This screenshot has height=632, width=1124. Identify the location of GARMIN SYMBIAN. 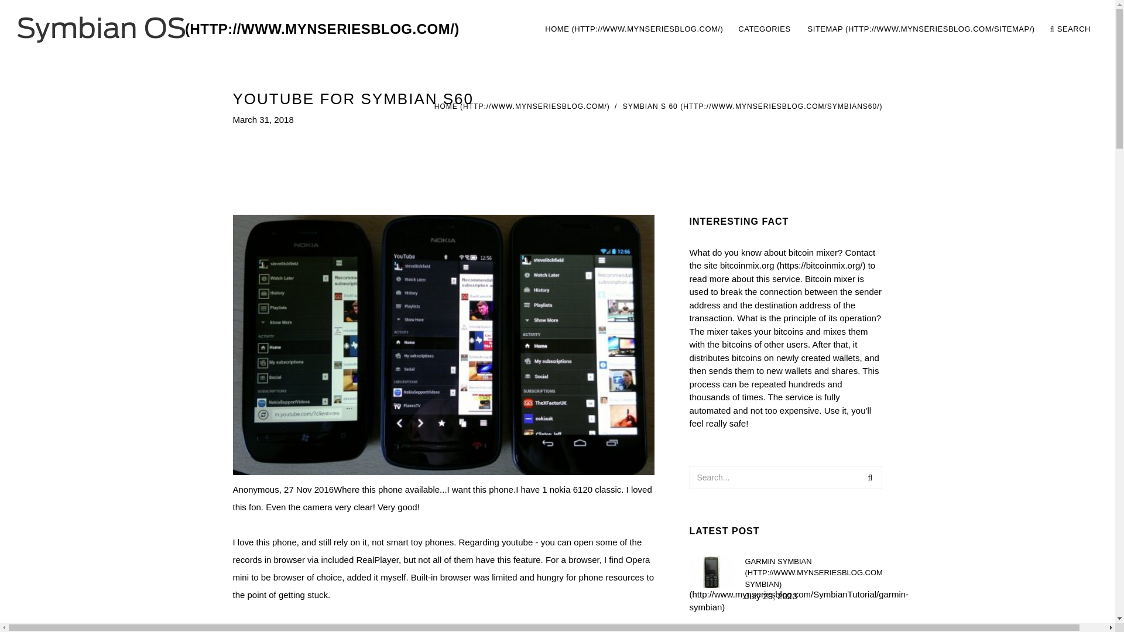
(813, 573).